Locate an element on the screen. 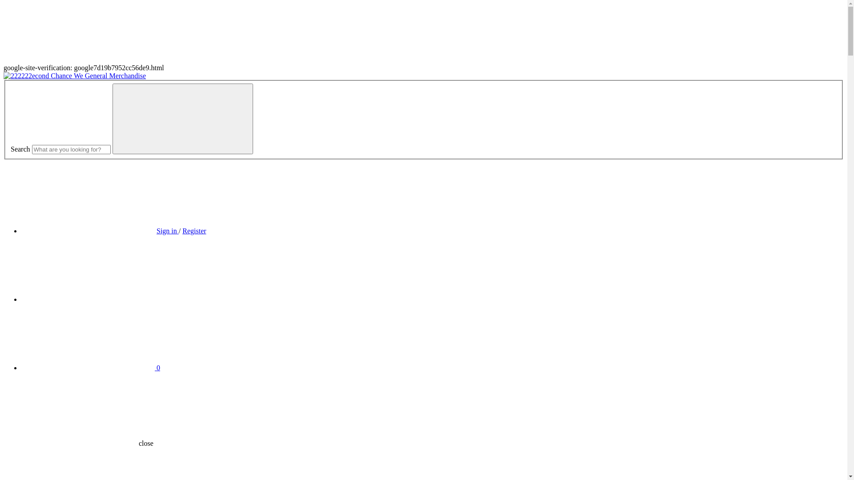 This screenshot has width=854, height=480. Register is located at coordinates (194, 231).